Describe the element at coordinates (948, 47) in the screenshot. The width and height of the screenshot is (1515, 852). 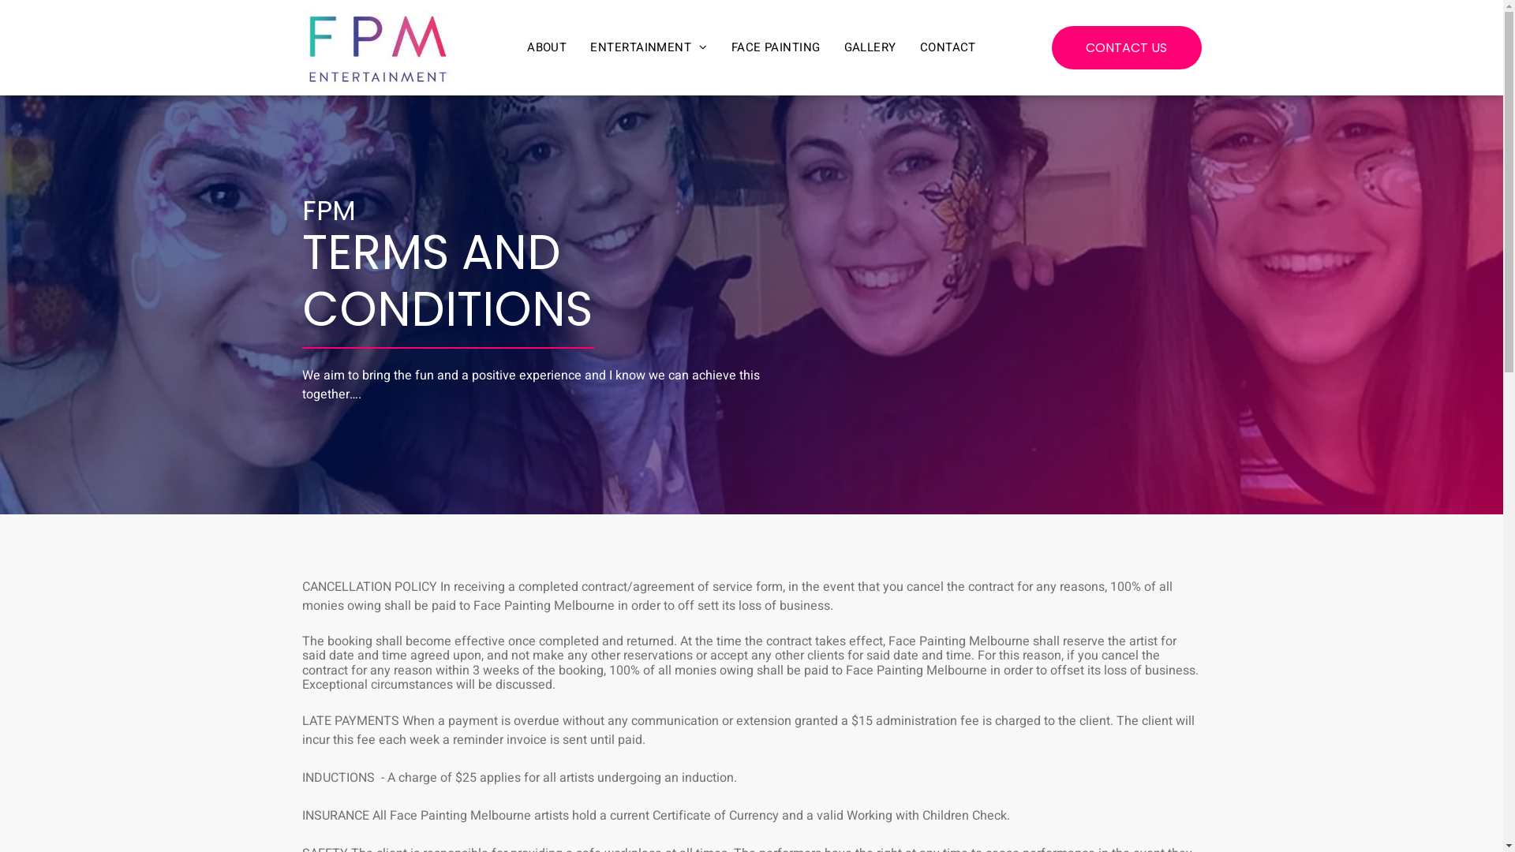
I see `CONTACT` at that location.